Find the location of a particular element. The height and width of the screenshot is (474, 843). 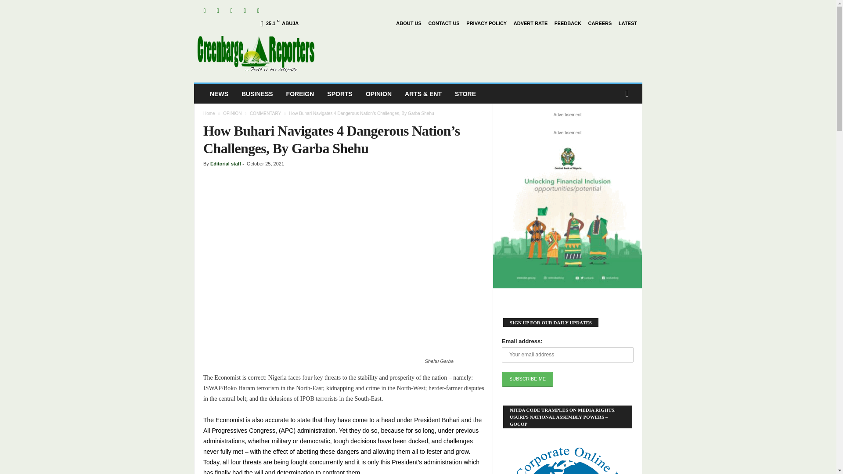

ADVERT RATE is located at coordinates (530, 23).